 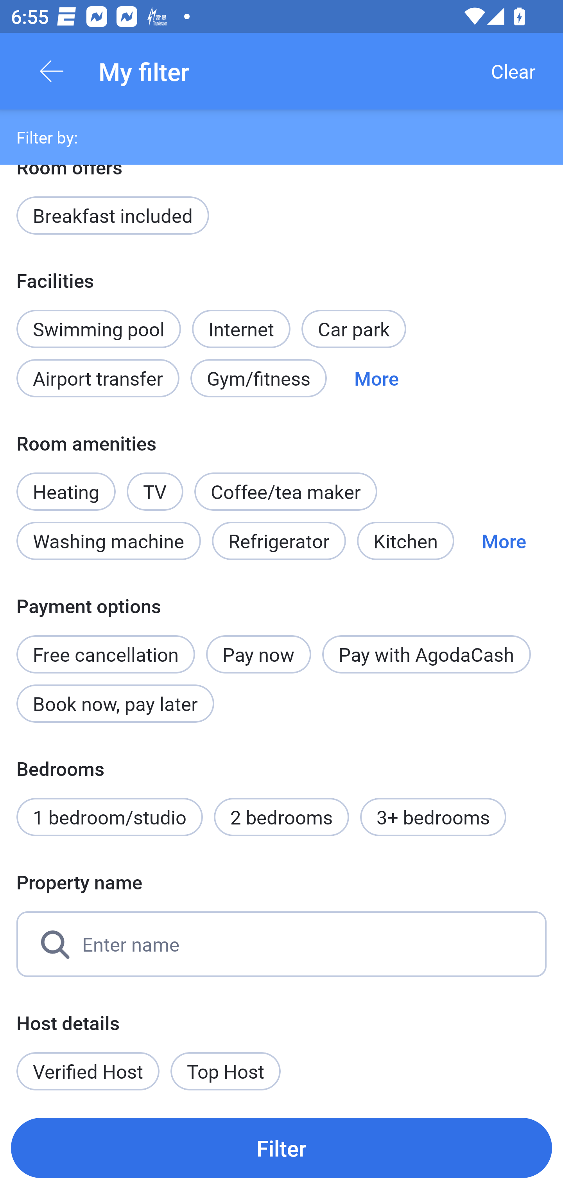 What do you see at coordinates (226, 1071) in the screenshot?
I see `Top Host` at bounding box center [226, 1071].